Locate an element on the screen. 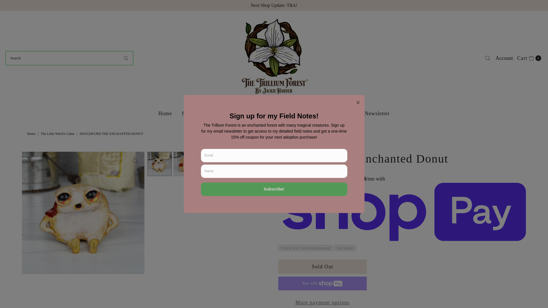 Image resolution: width=548 pixels, height=308 pixels. Account is located at coordinates (58, 134).